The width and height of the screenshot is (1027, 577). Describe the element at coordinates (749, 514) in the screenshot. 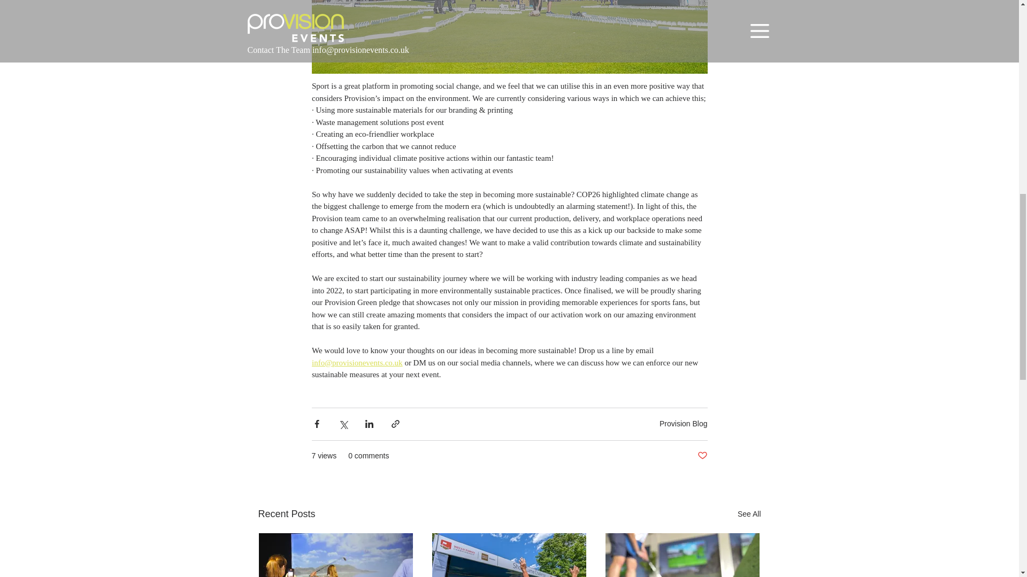

I see `See All` at that location.